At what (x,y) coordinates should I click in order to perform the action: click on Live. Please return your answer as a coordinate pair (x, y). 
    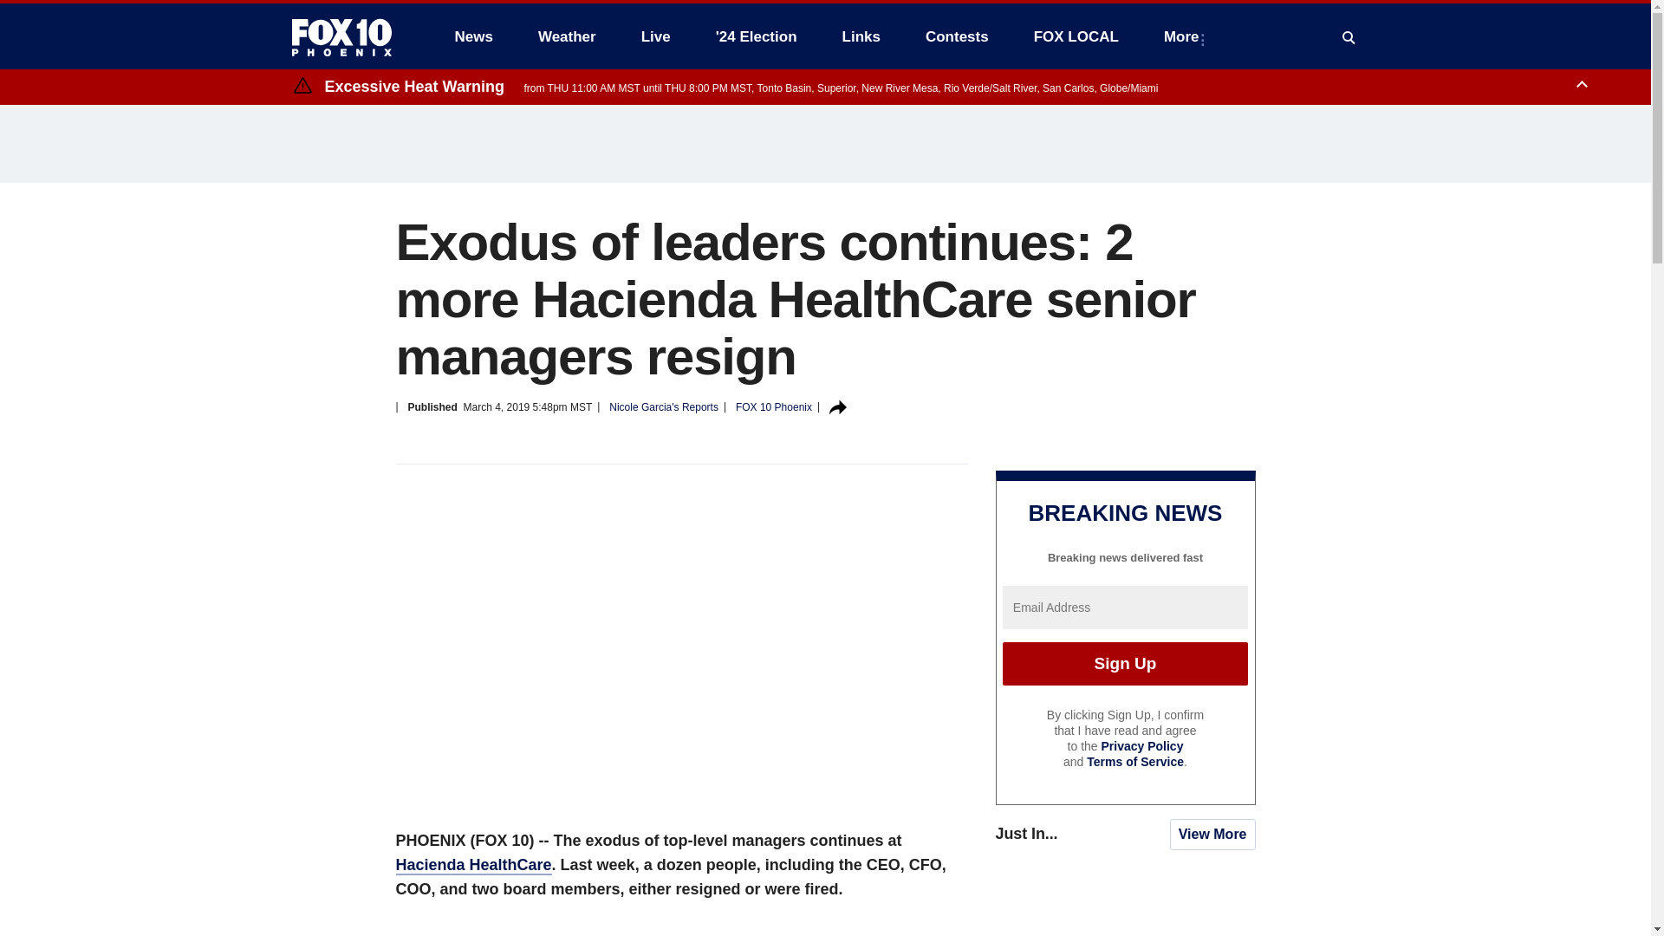
    Looking at the image, I should click on (655, 36).